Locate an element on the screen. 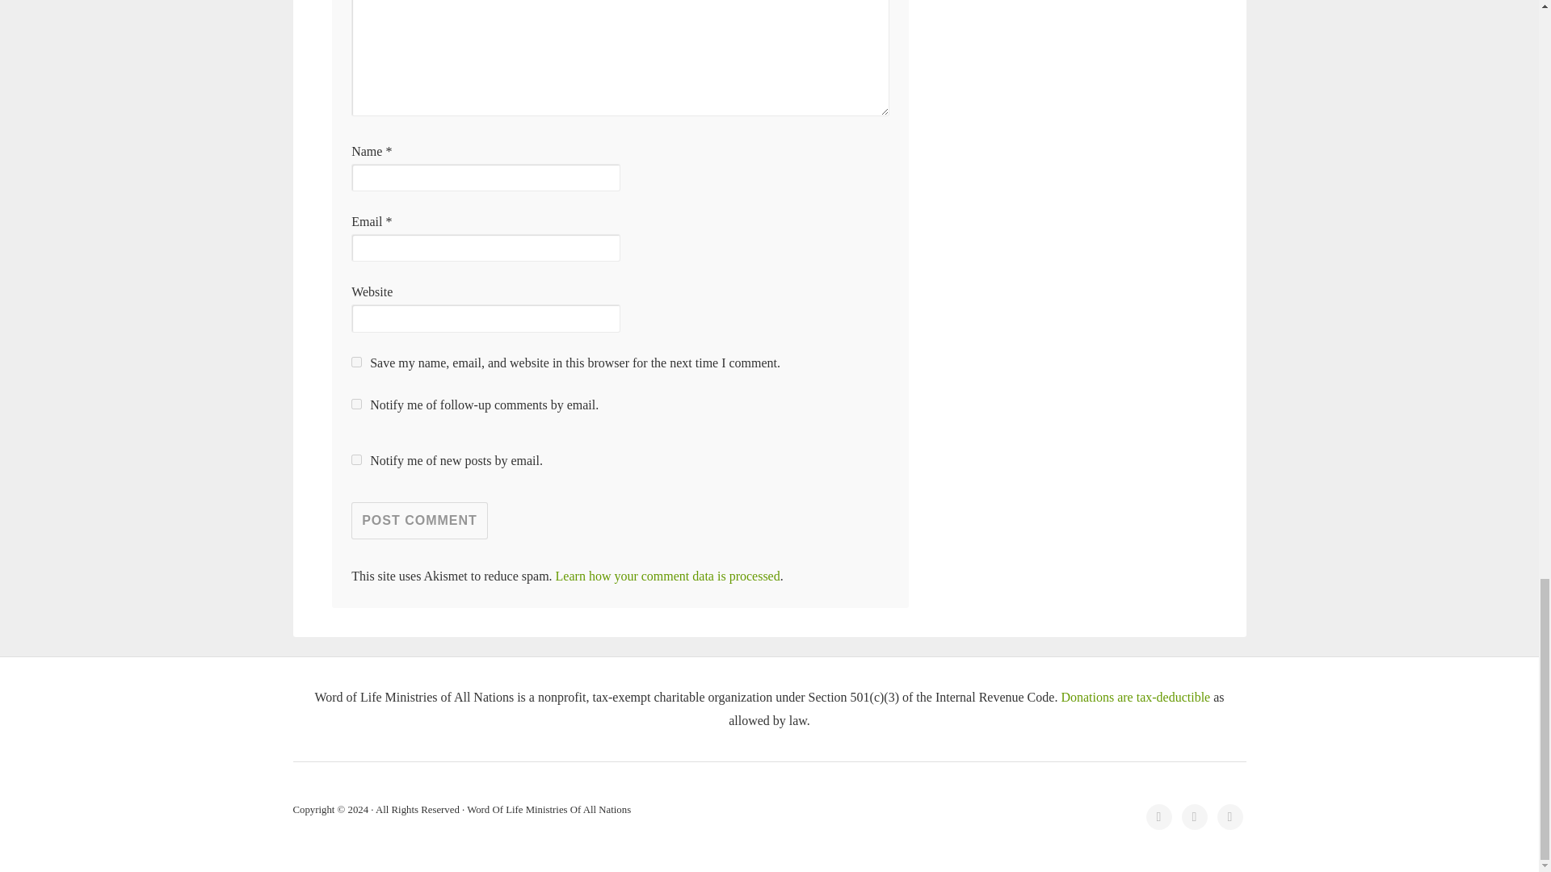 The height and width of the screenshot is (872, 1551). subscribe is located at coordinates (356, 404).